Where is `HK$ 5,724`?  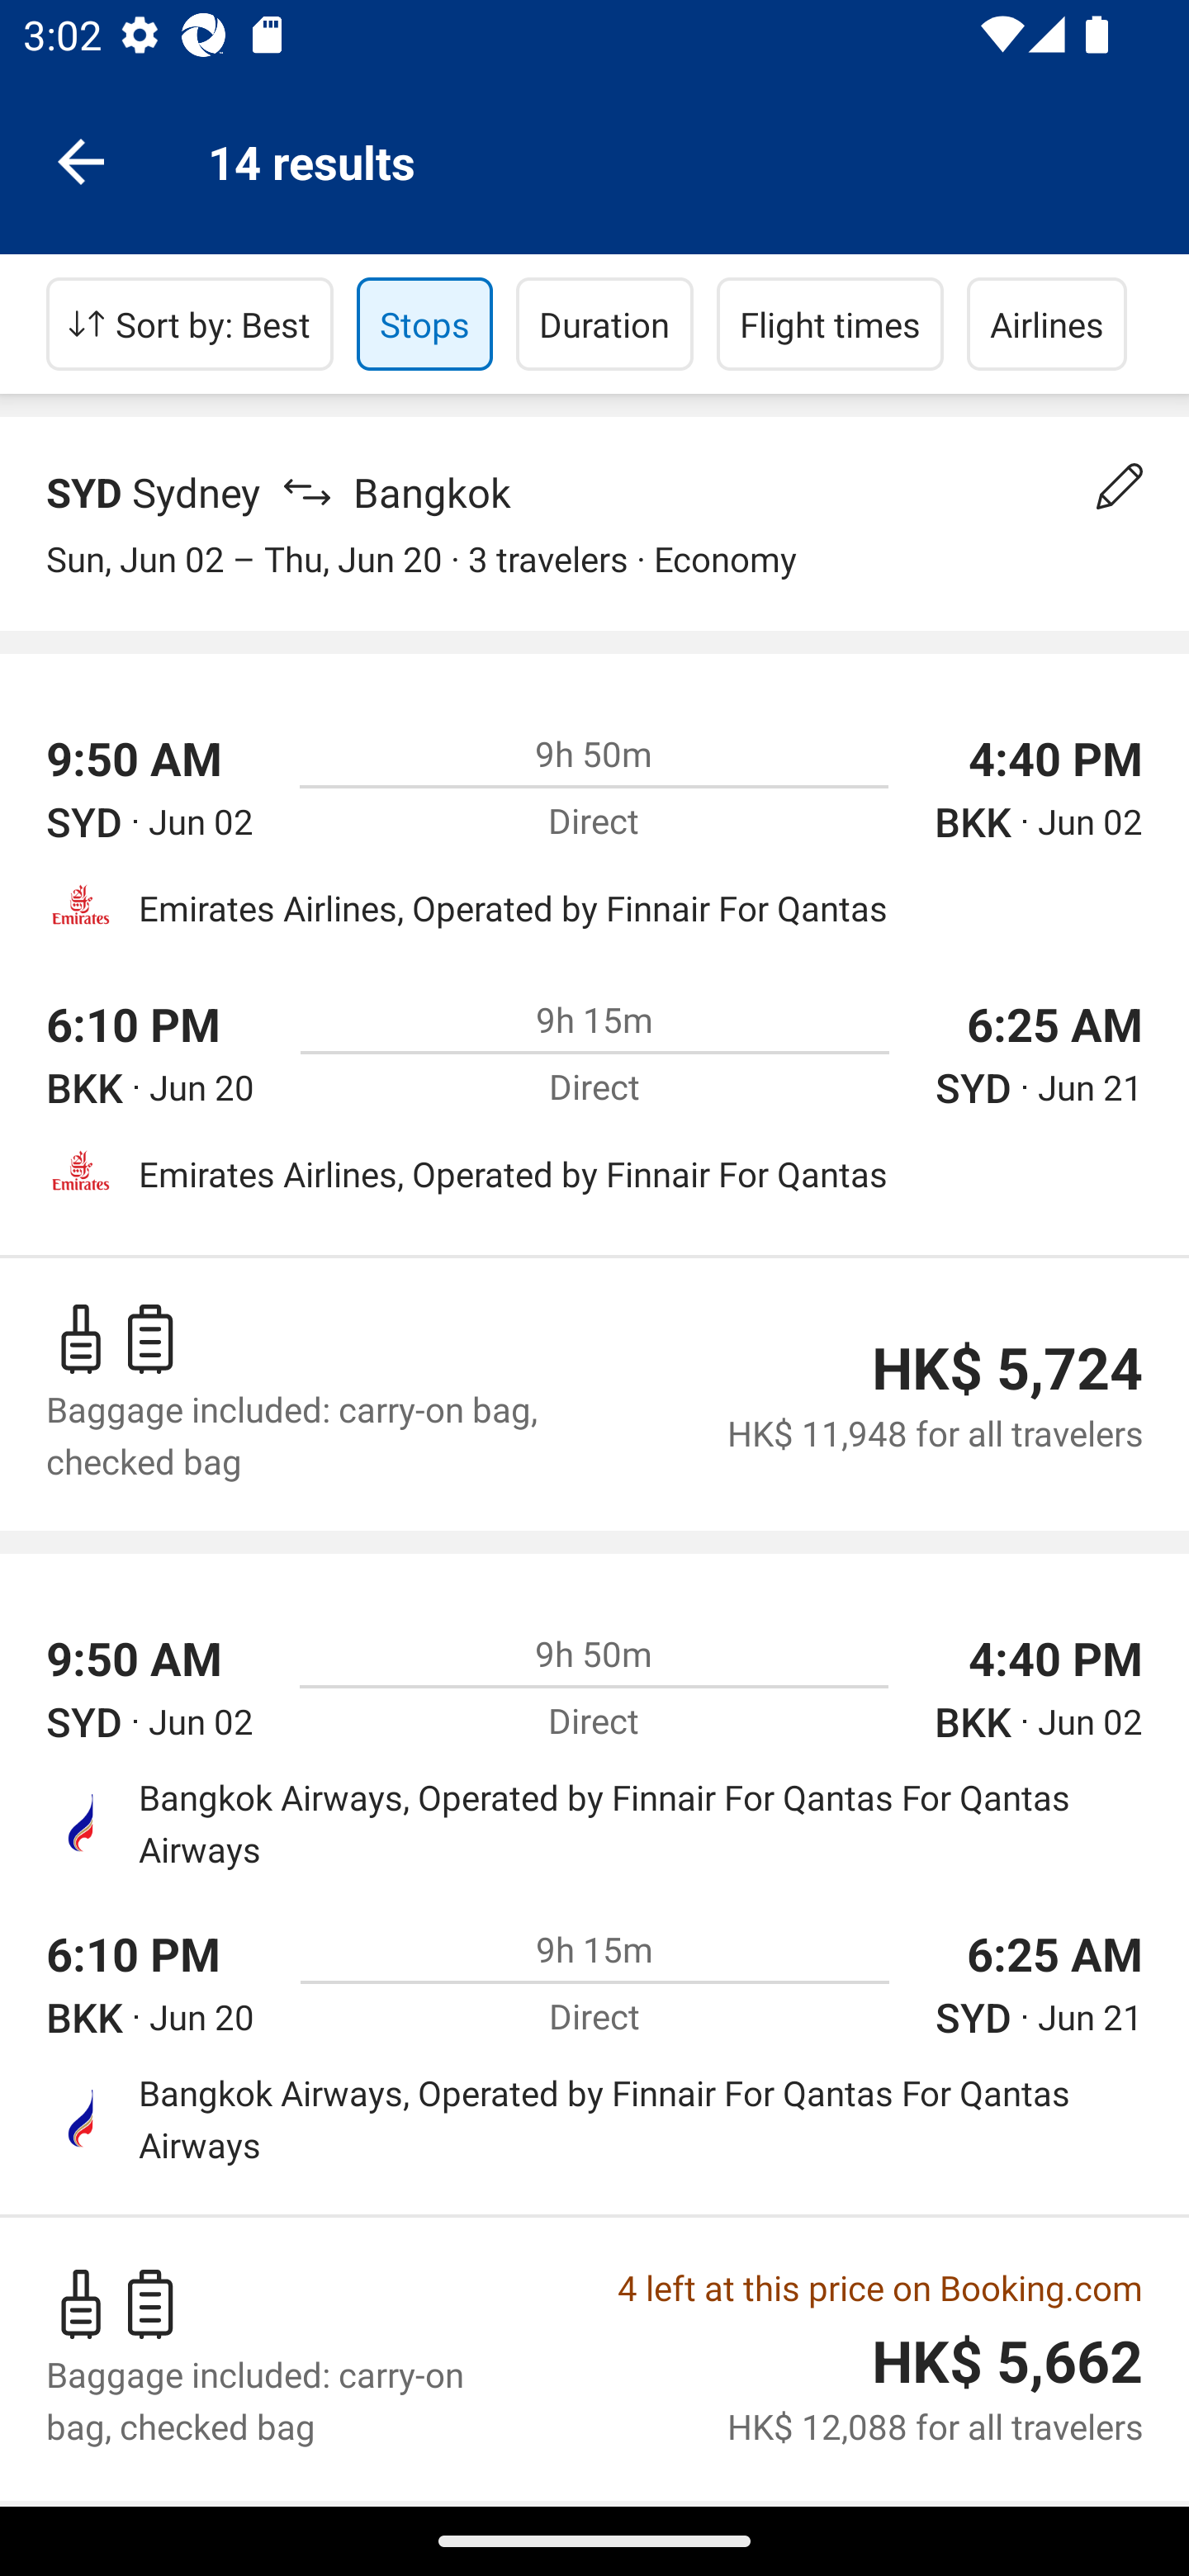 HK$ 5,724 is located at coordinates (1007, 1369).